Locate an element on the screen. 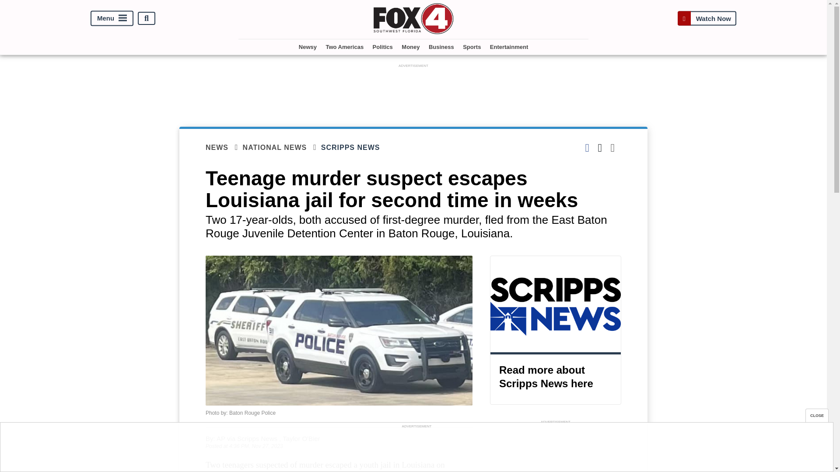 The image size is (840, 472). 3rd party ad content is located at coordinates (416, 450).